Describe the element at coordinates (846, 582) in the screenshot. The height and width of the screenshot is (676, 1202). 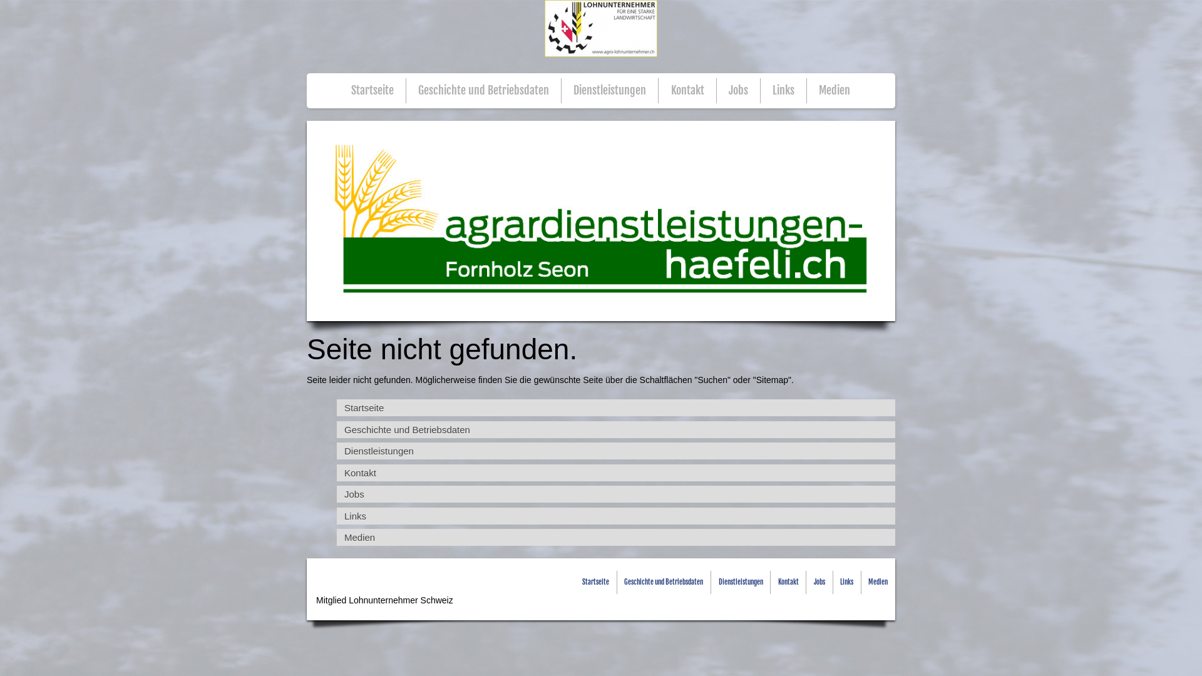
I see `Links` at that location.